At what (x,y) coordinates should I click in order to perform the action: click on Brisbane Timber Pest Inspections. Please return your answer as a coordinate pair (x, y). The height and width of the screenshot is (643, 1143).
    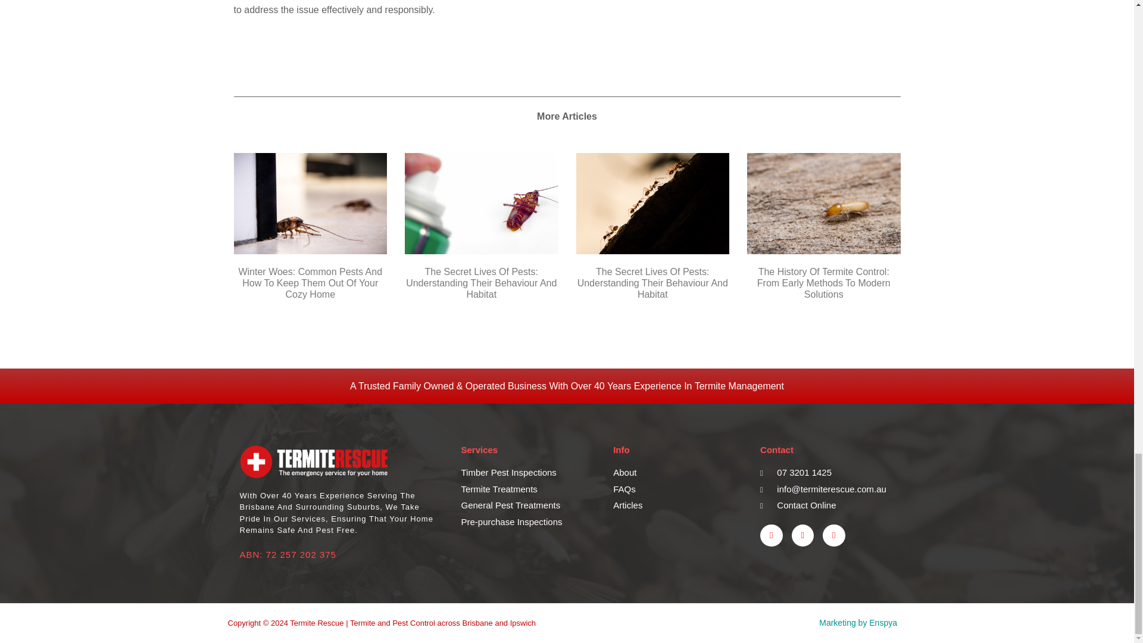
    Looking at the image, I should click on (525, 473).